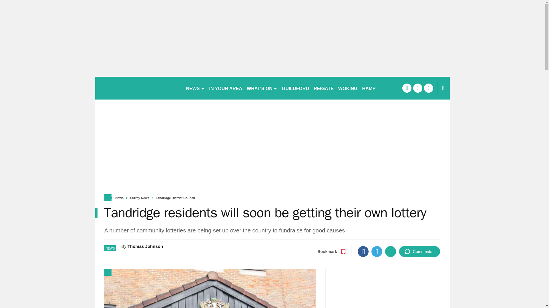 Image resolution: width=549 pixels, height=308 pixels. I want to click on HAMPSHIRE, so click(376, 88).